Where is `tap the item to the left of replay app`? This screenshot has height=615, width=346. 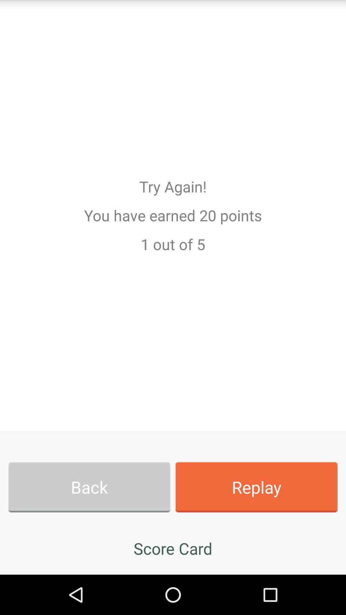 tap the item to the left of replay app is located at coordinates (89, 487).